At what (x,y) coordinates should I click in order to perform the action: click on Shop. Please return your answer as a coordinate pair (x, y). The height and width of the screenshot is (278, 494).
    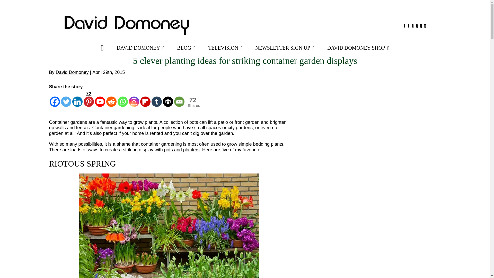
    Looking at the image, I should click on (358, 48).